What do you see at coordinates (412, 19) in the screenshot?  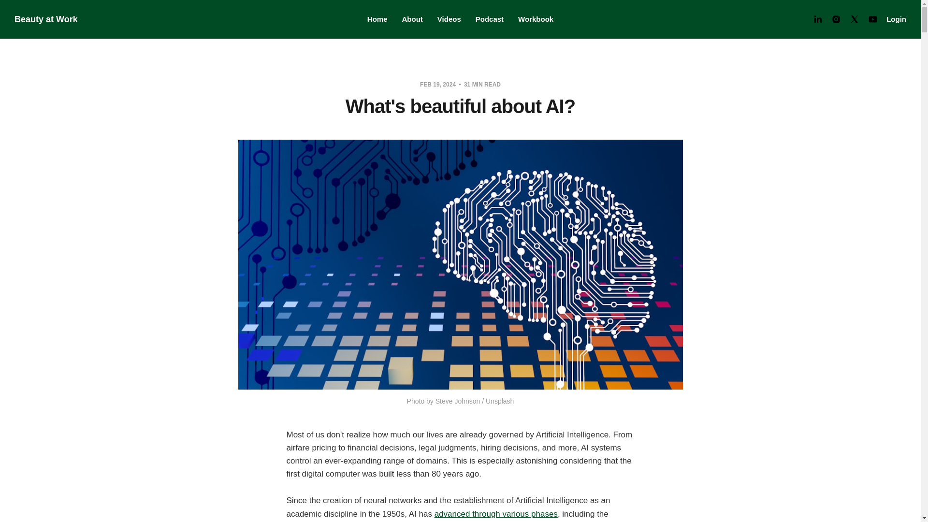 I see `About` at bounding box center [412, 19].